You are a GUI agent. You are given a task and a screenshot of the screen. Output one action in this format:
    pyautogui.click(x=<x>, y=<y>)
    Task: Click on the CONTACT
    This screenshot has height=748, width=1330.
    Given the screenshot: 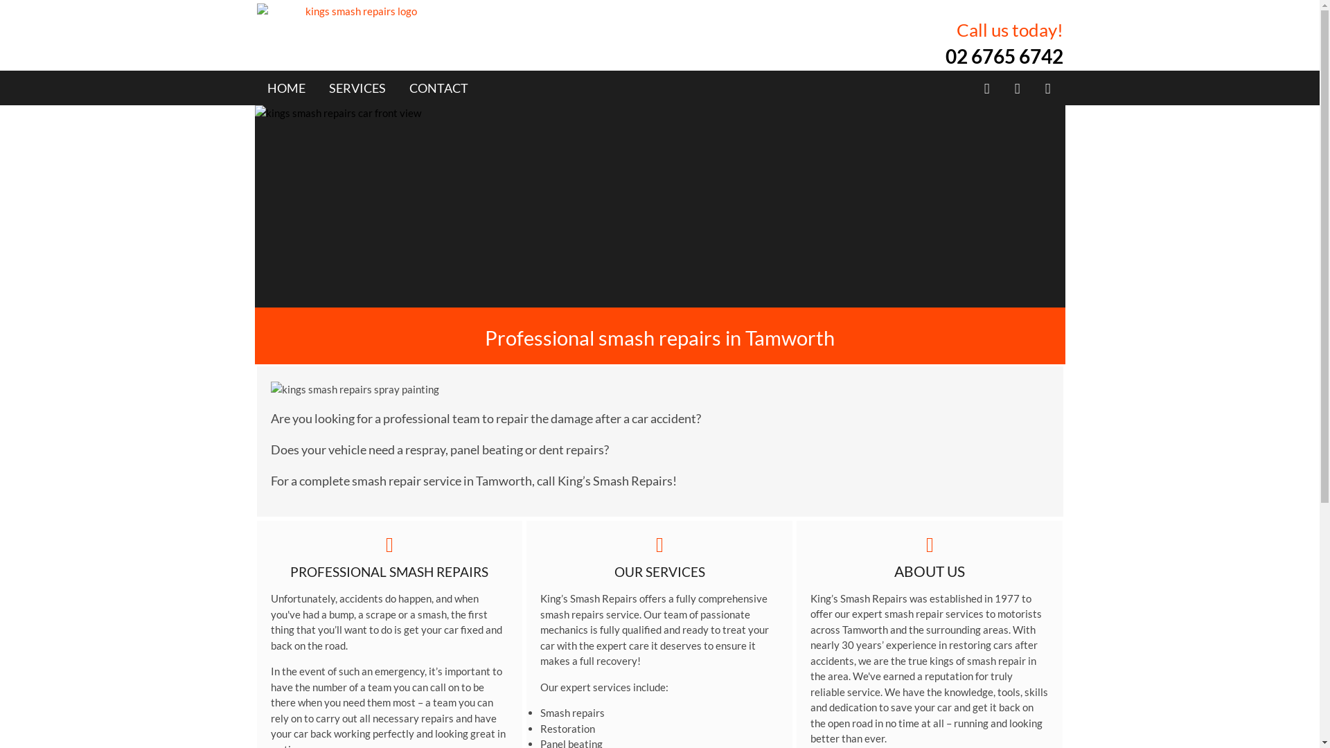 What is the action you would take?
    pyautogui.click(x=438, y=88)
    